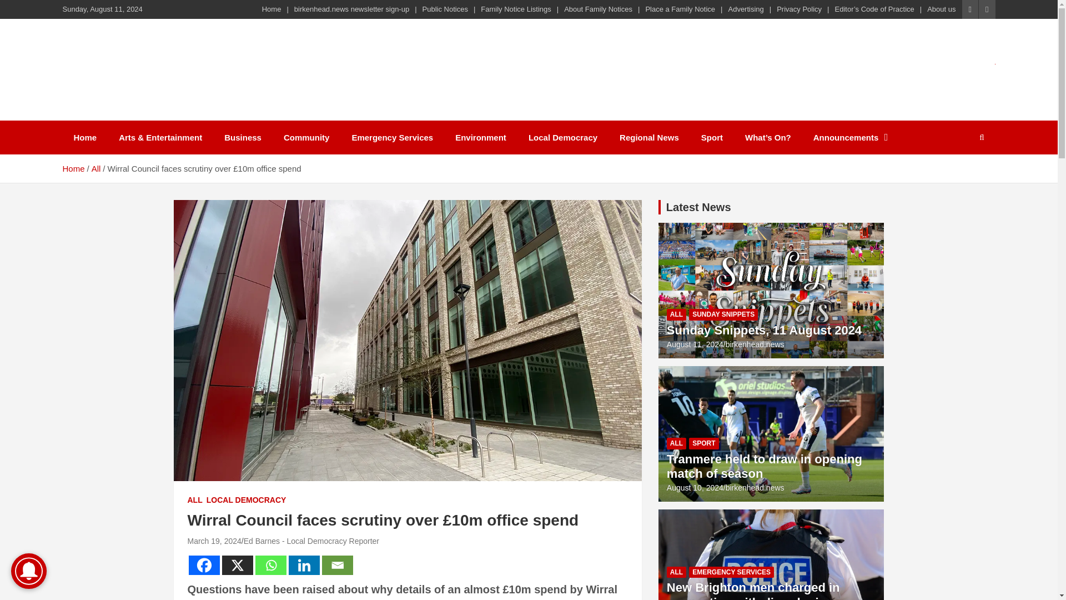  I want to click on Home, so click(73, 168).